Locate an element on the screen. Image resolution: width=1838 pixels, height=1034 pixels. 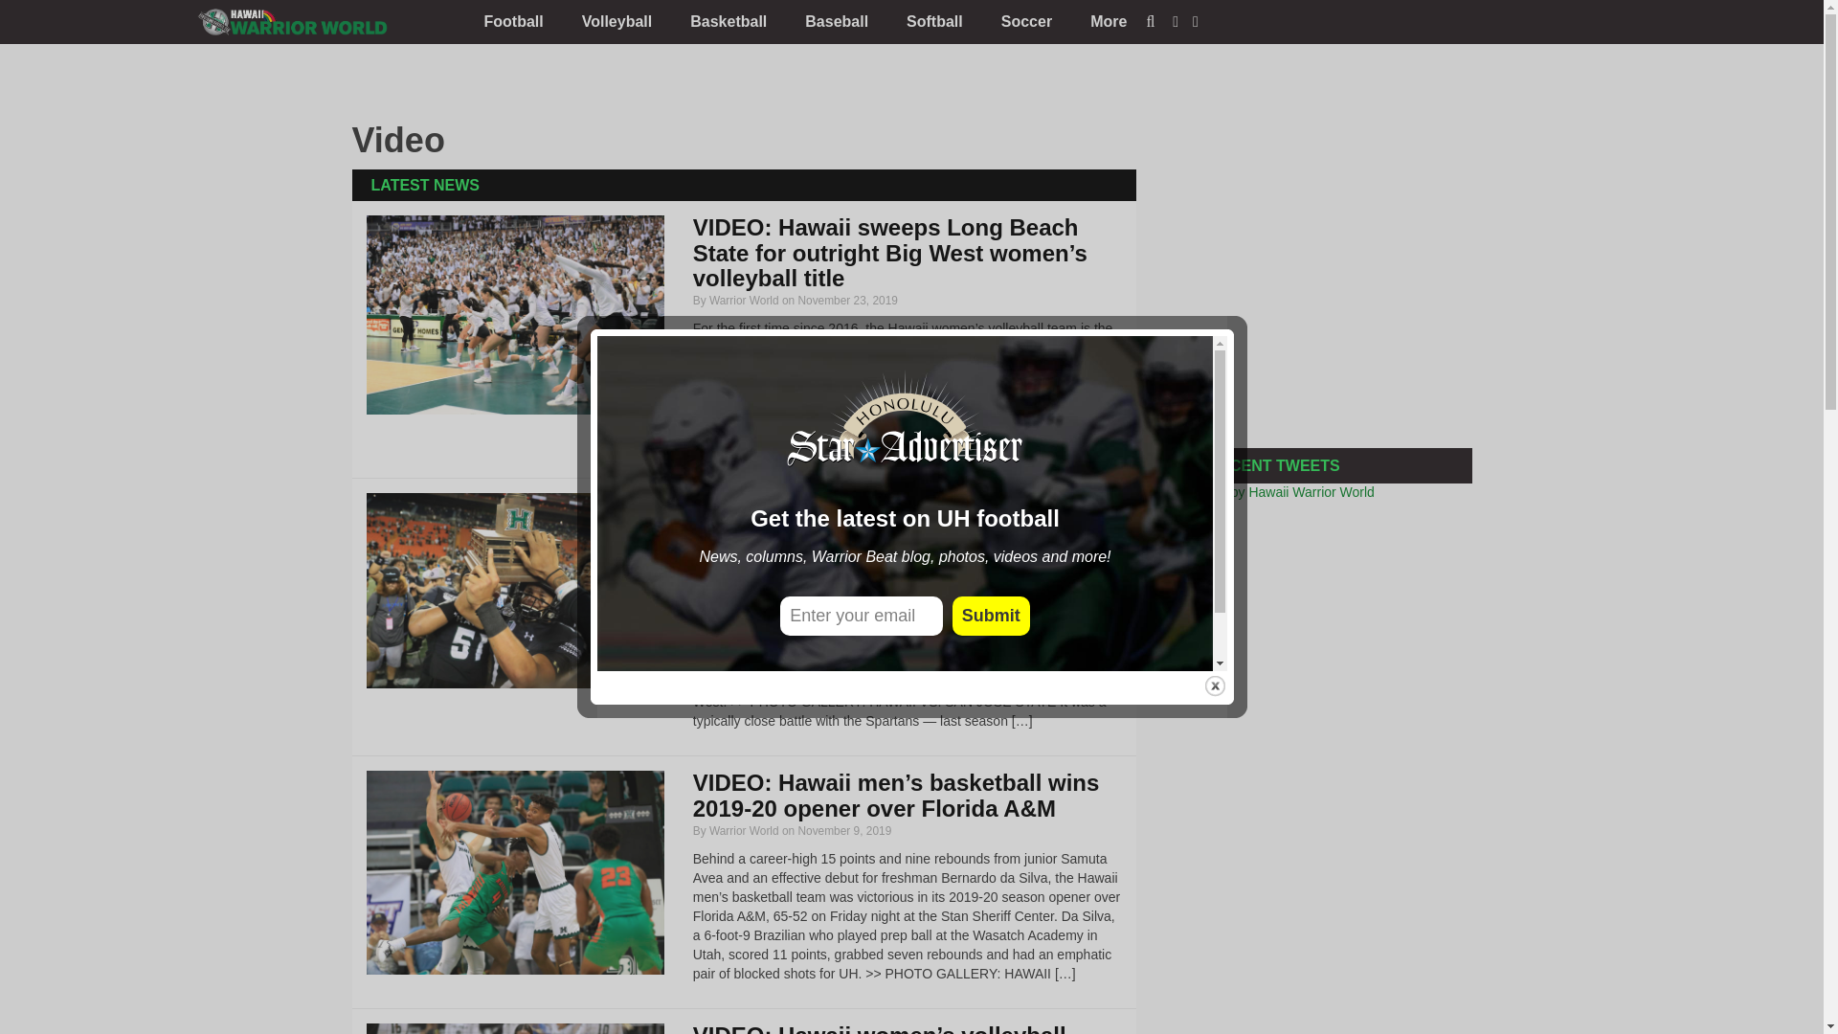
Volleyball is located at coordinates (616, 22).